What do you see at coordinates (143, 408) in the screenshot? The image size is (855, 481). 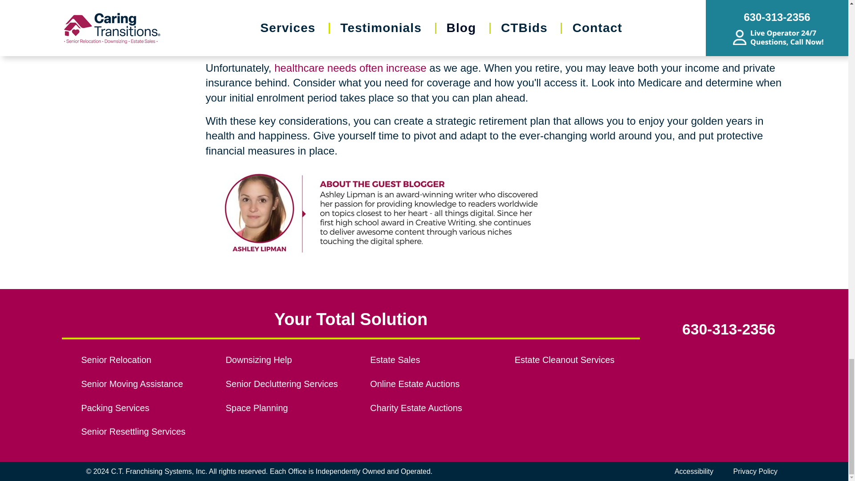 I see `Packing Services` at bounding box center [143, 408].